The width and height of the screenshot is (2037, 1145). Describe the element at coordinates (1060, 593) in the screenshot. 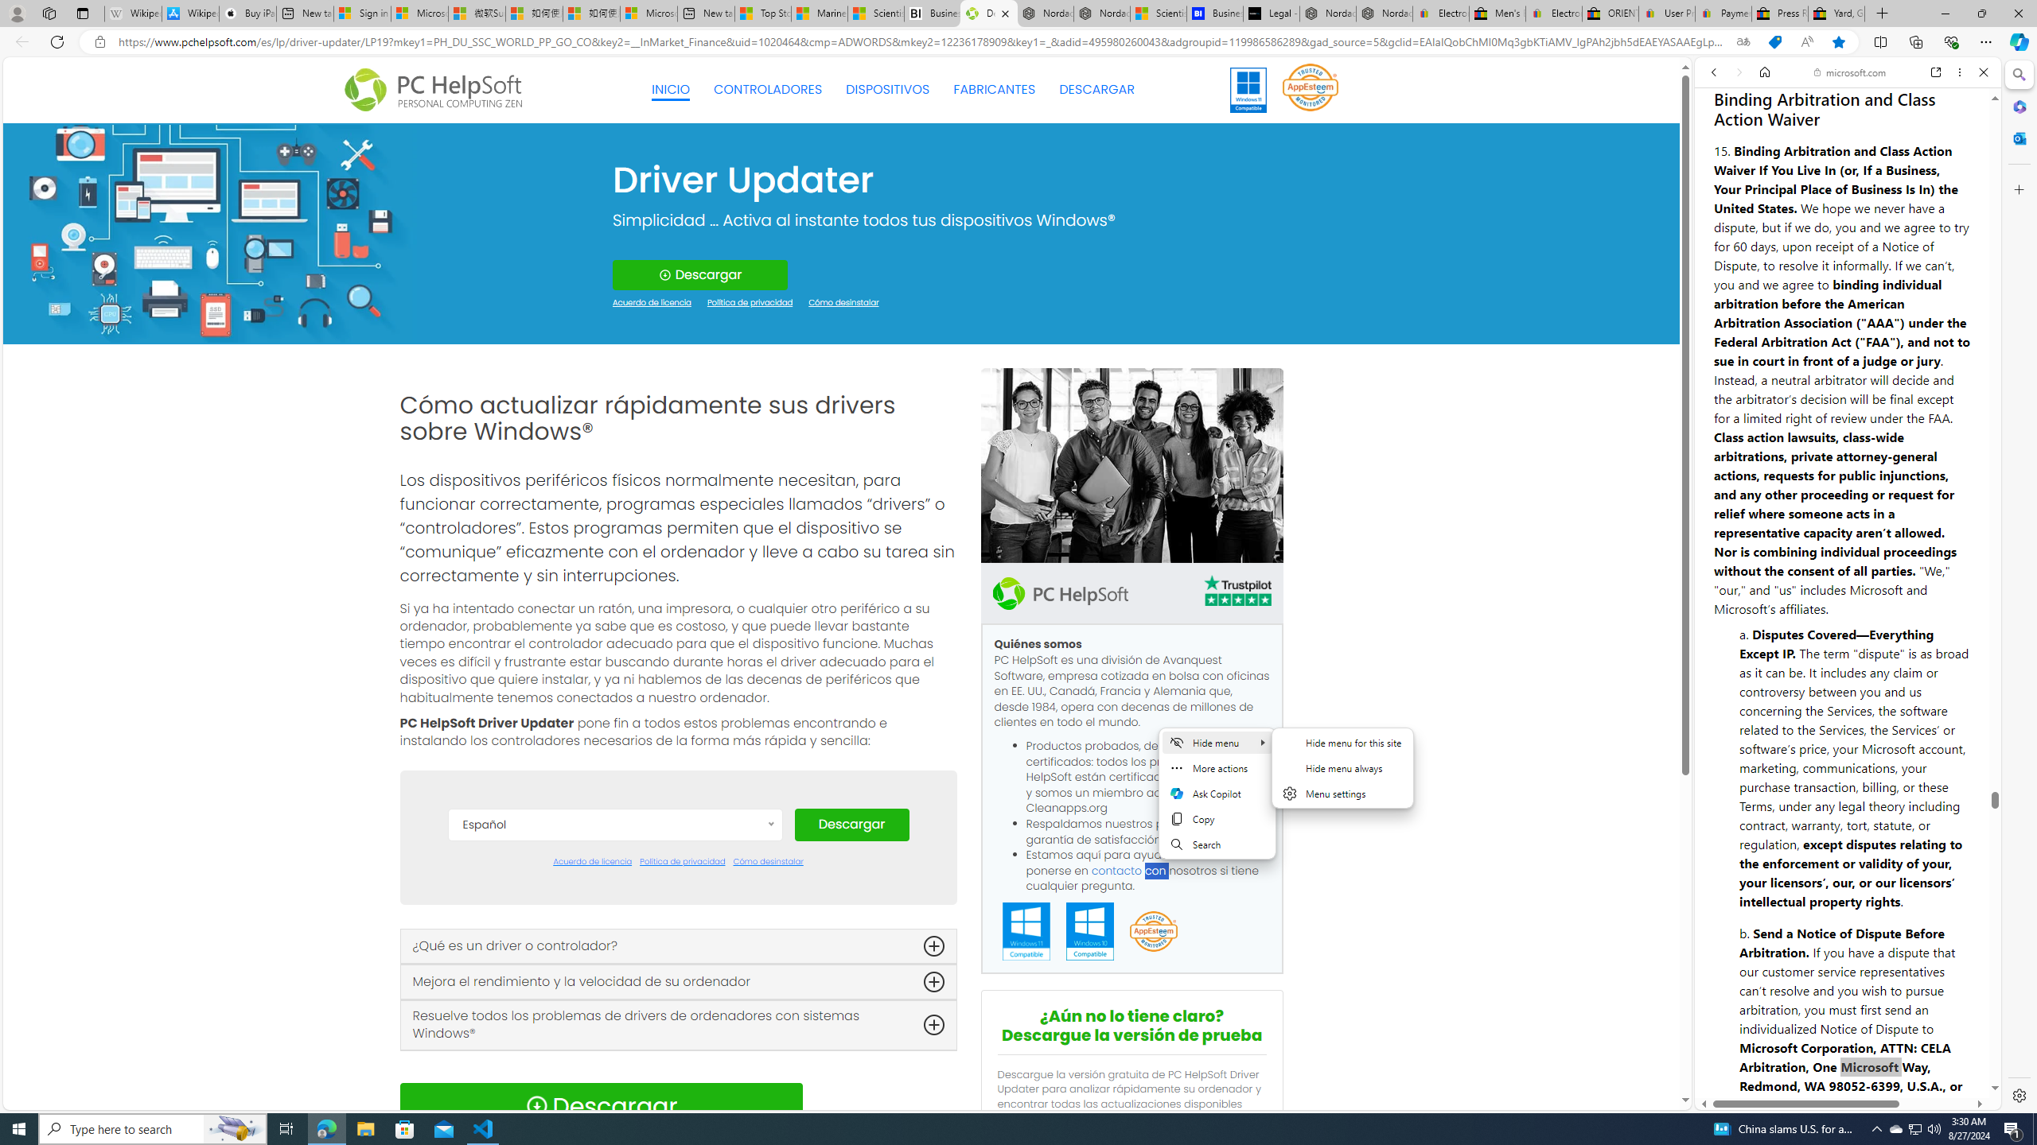

I see `PCHelpsoft` at that location.